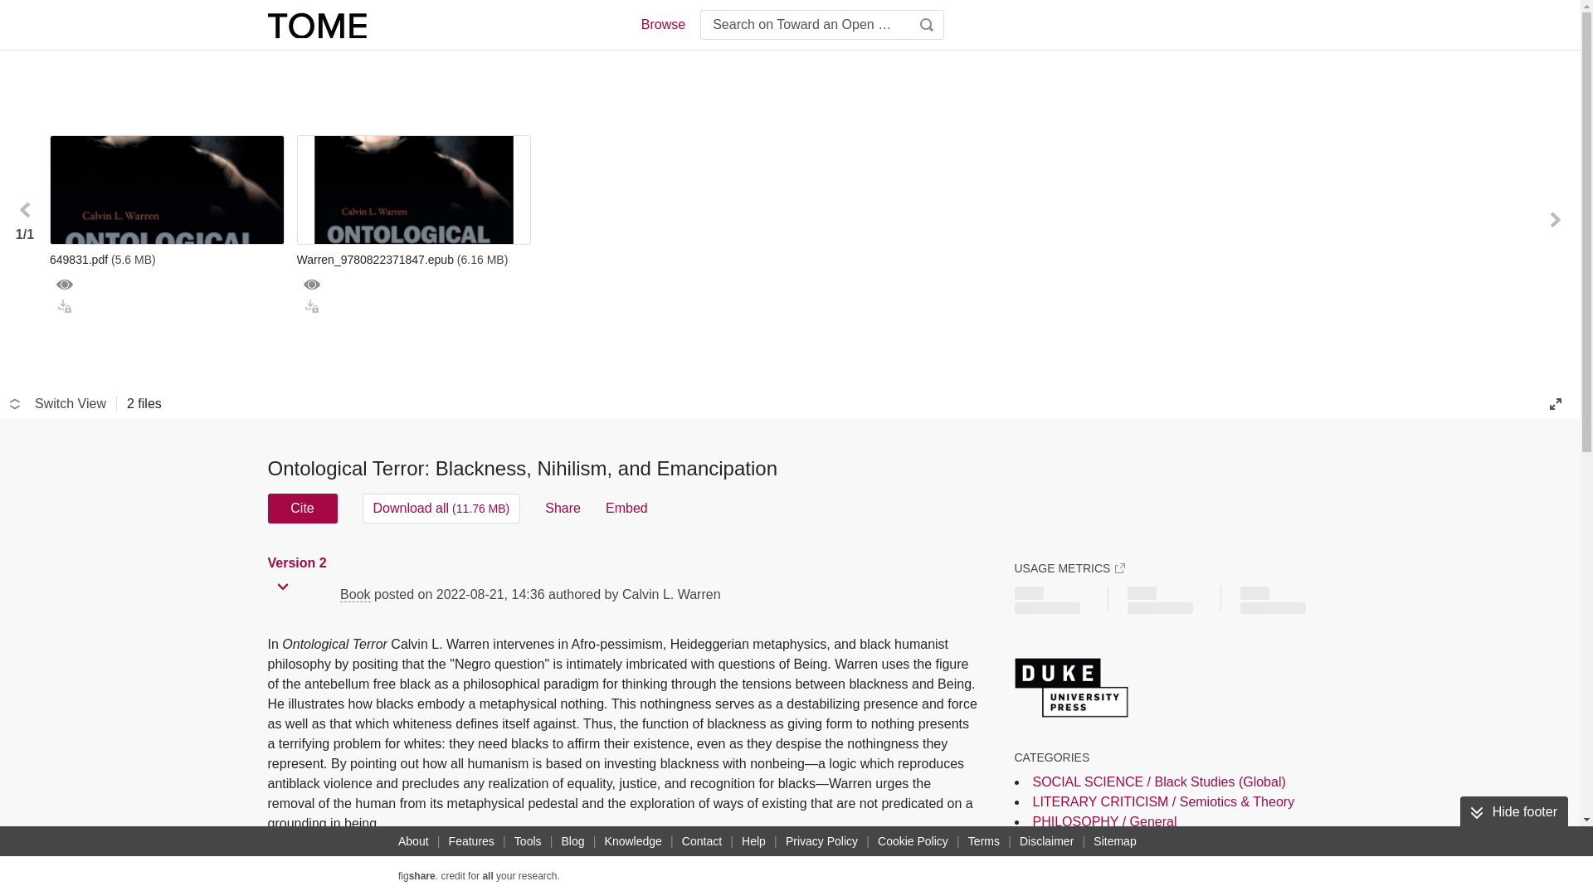 This screenshot has height=896, width=1593. What do you see at coordinates (302, 508) in the screenshot?
I see `Cite` at bounding box center [302, 508].